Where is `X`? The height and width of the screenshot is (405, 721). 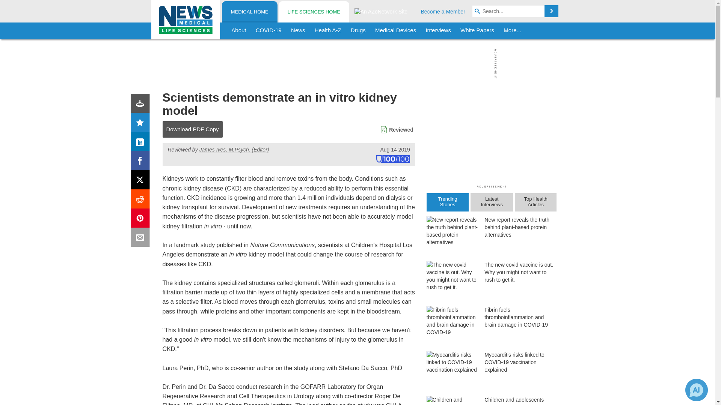
X is located at coordinates (142, 181).